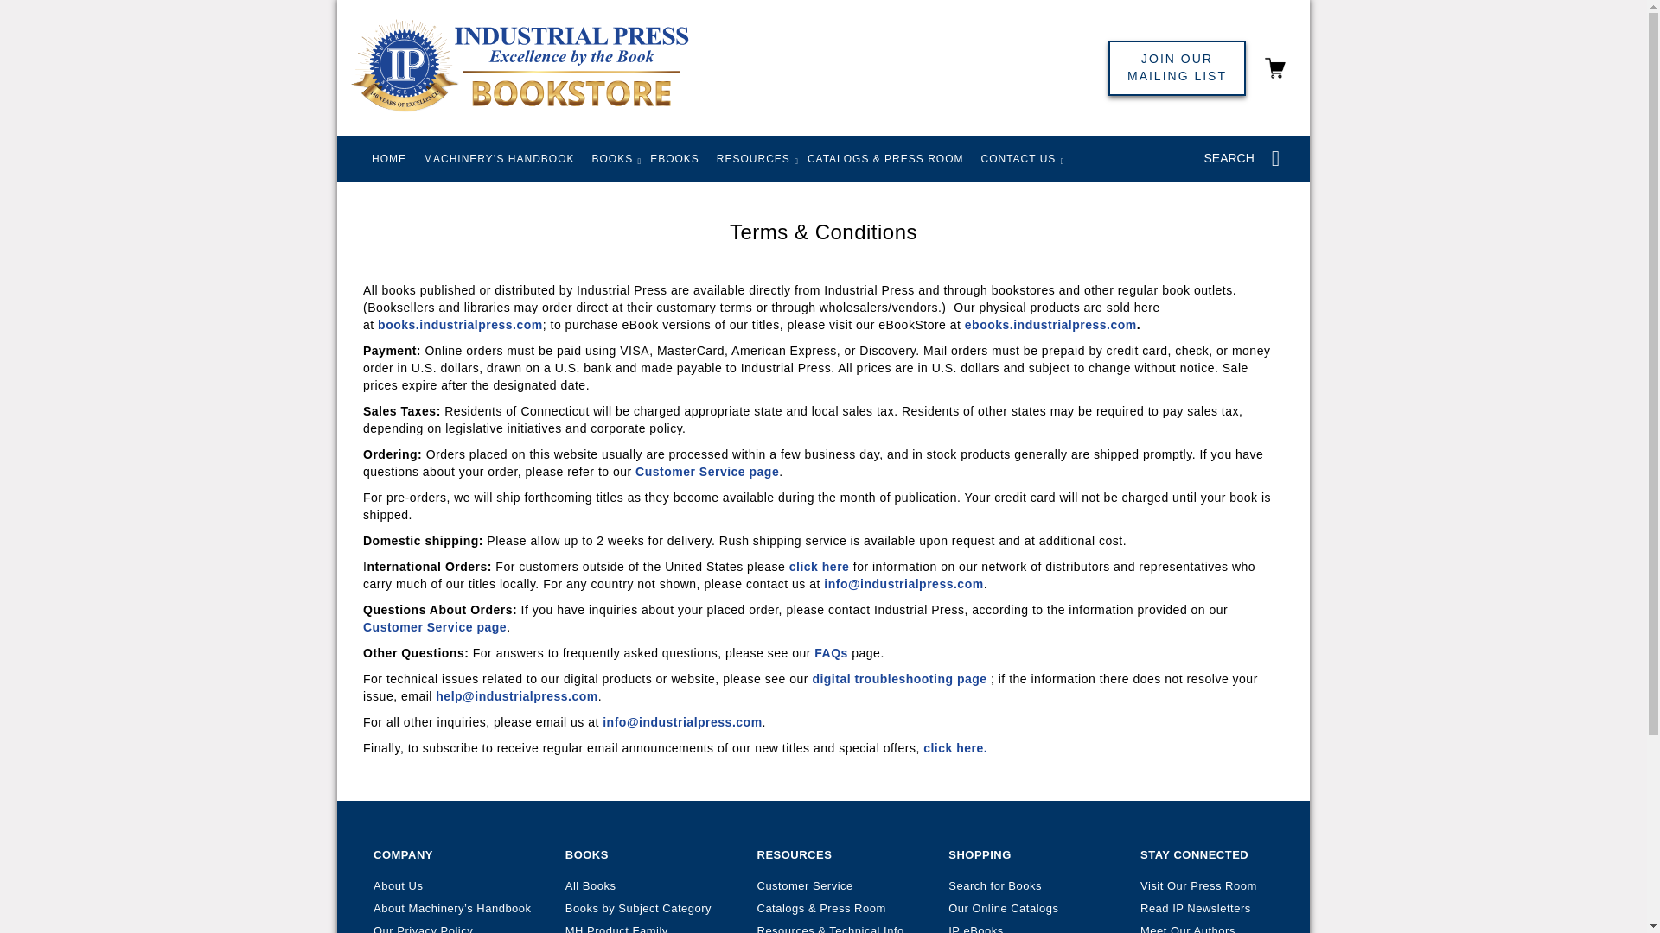 This screenshot has height=933, width=1660. Describe the element at coordinates (674, 159) in the screenshot. I see `EBOOKS` at that location.